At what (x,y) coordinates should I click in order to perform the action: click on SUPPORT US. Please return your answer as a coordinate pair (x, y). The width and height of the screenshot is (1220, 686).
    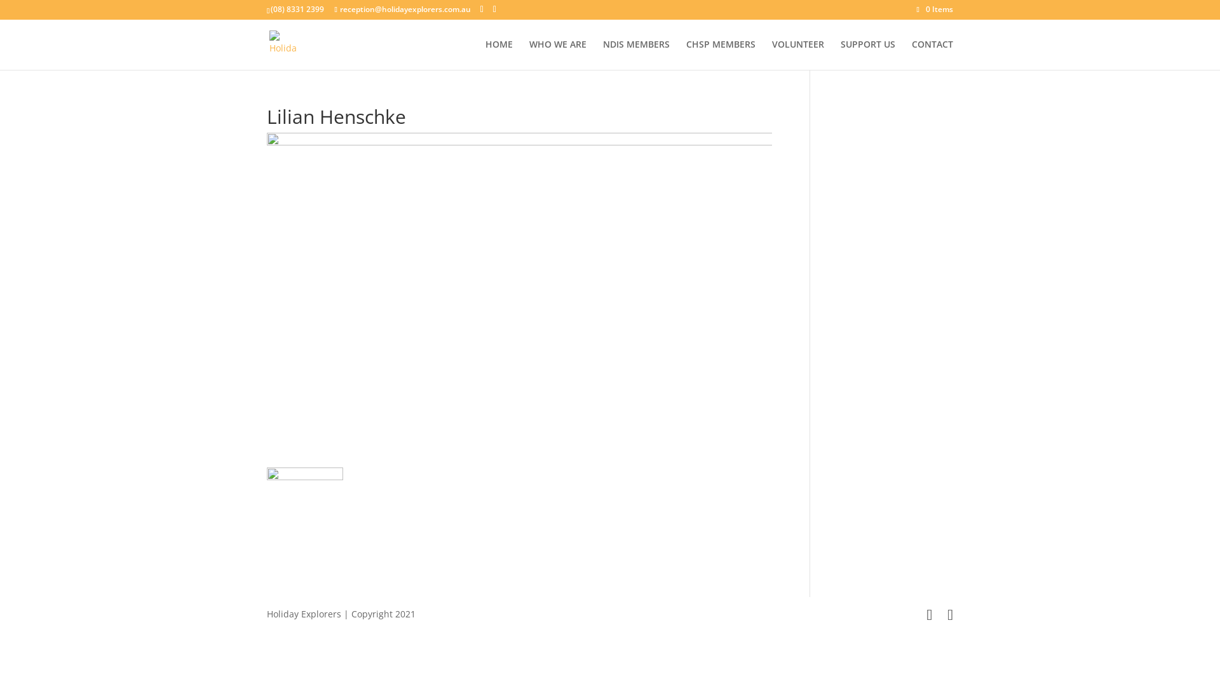
    Looking at the image, I should click on (868, 55).